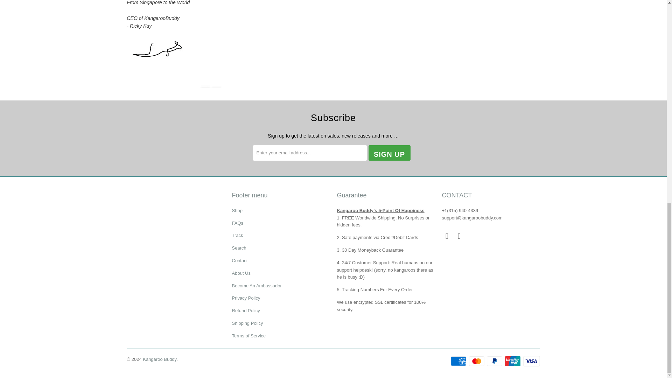 Image resolution: width=672 pixels, height=378 pixels. I want to click on Mastercard, so click(477, 361).